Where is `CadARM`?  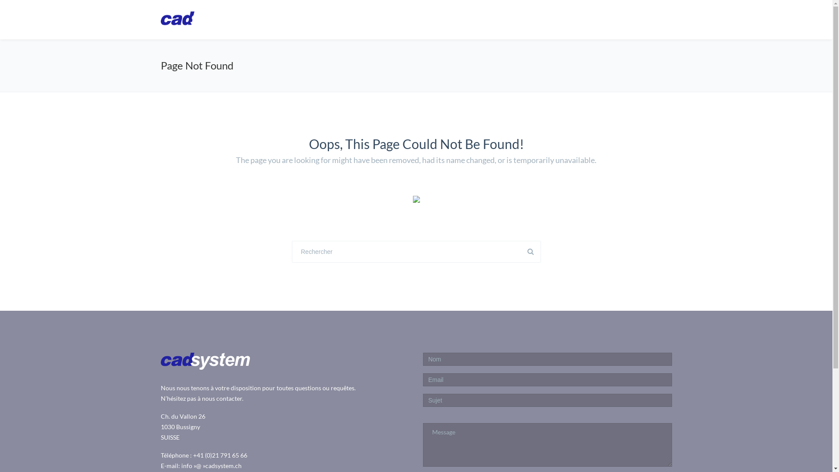 CadARM is located at coordinates (479, 19).